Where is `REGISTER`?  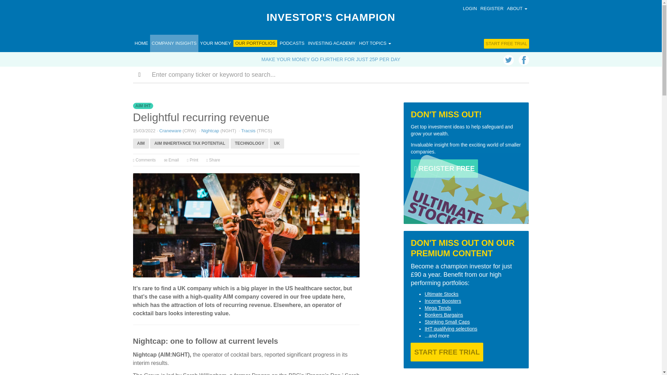 REGISTER is located at coordinates (492, 8).